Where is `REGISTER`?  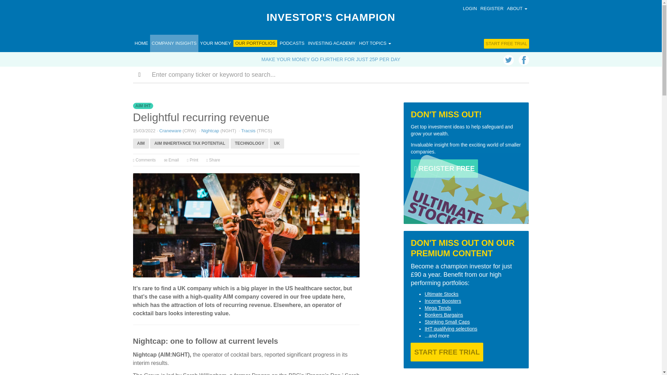 REGISTER is located at coordinates (492, 8).